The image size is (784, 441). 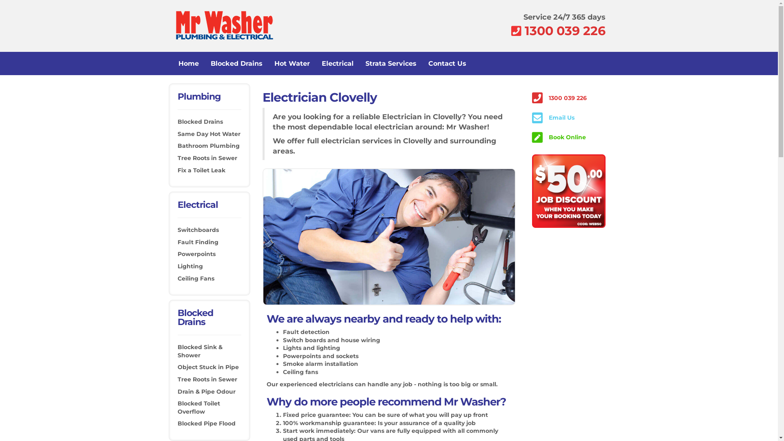 What do you see at coordinates (208, 367) in the screenshot?
I see `Object Stuck in Pipe` at bounding box center [208, 367].